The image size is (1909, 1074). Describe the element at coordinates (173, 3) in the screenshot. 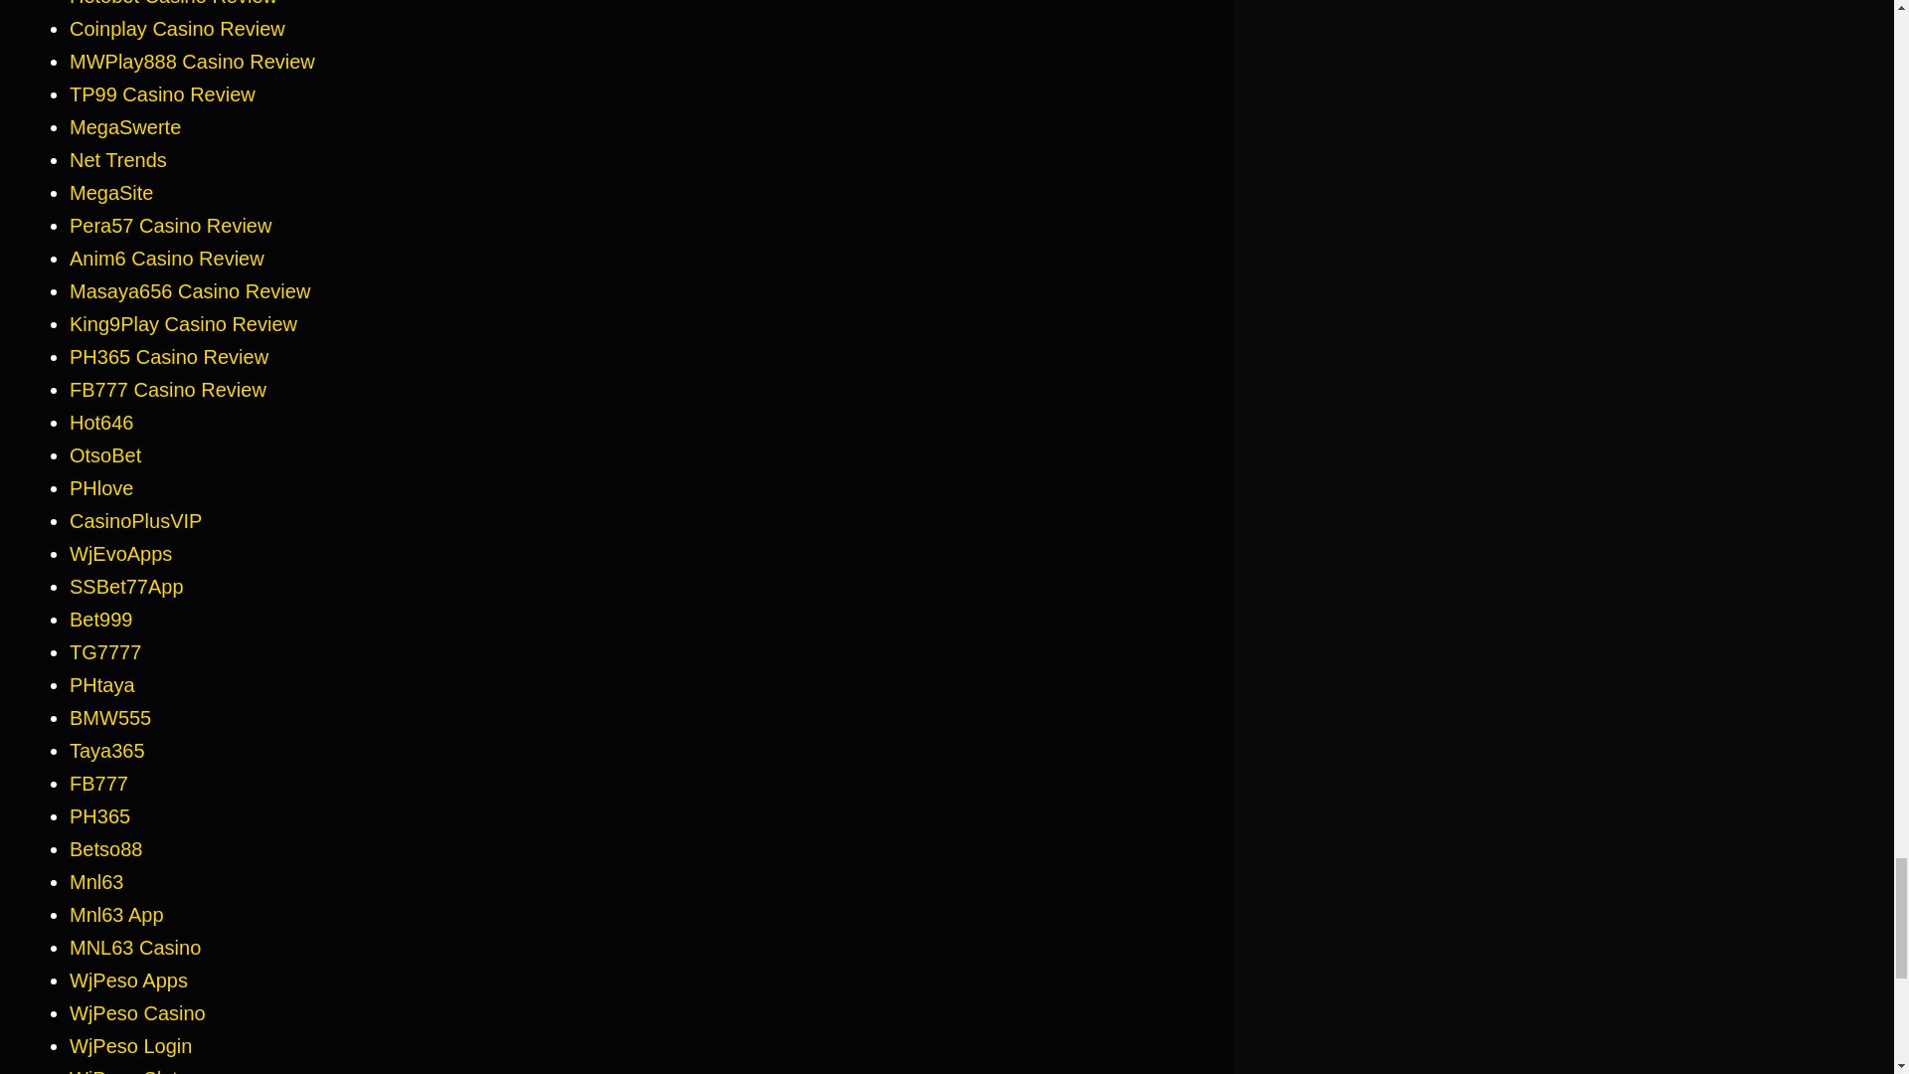

I see `Hetobet Casino Review` at that location.